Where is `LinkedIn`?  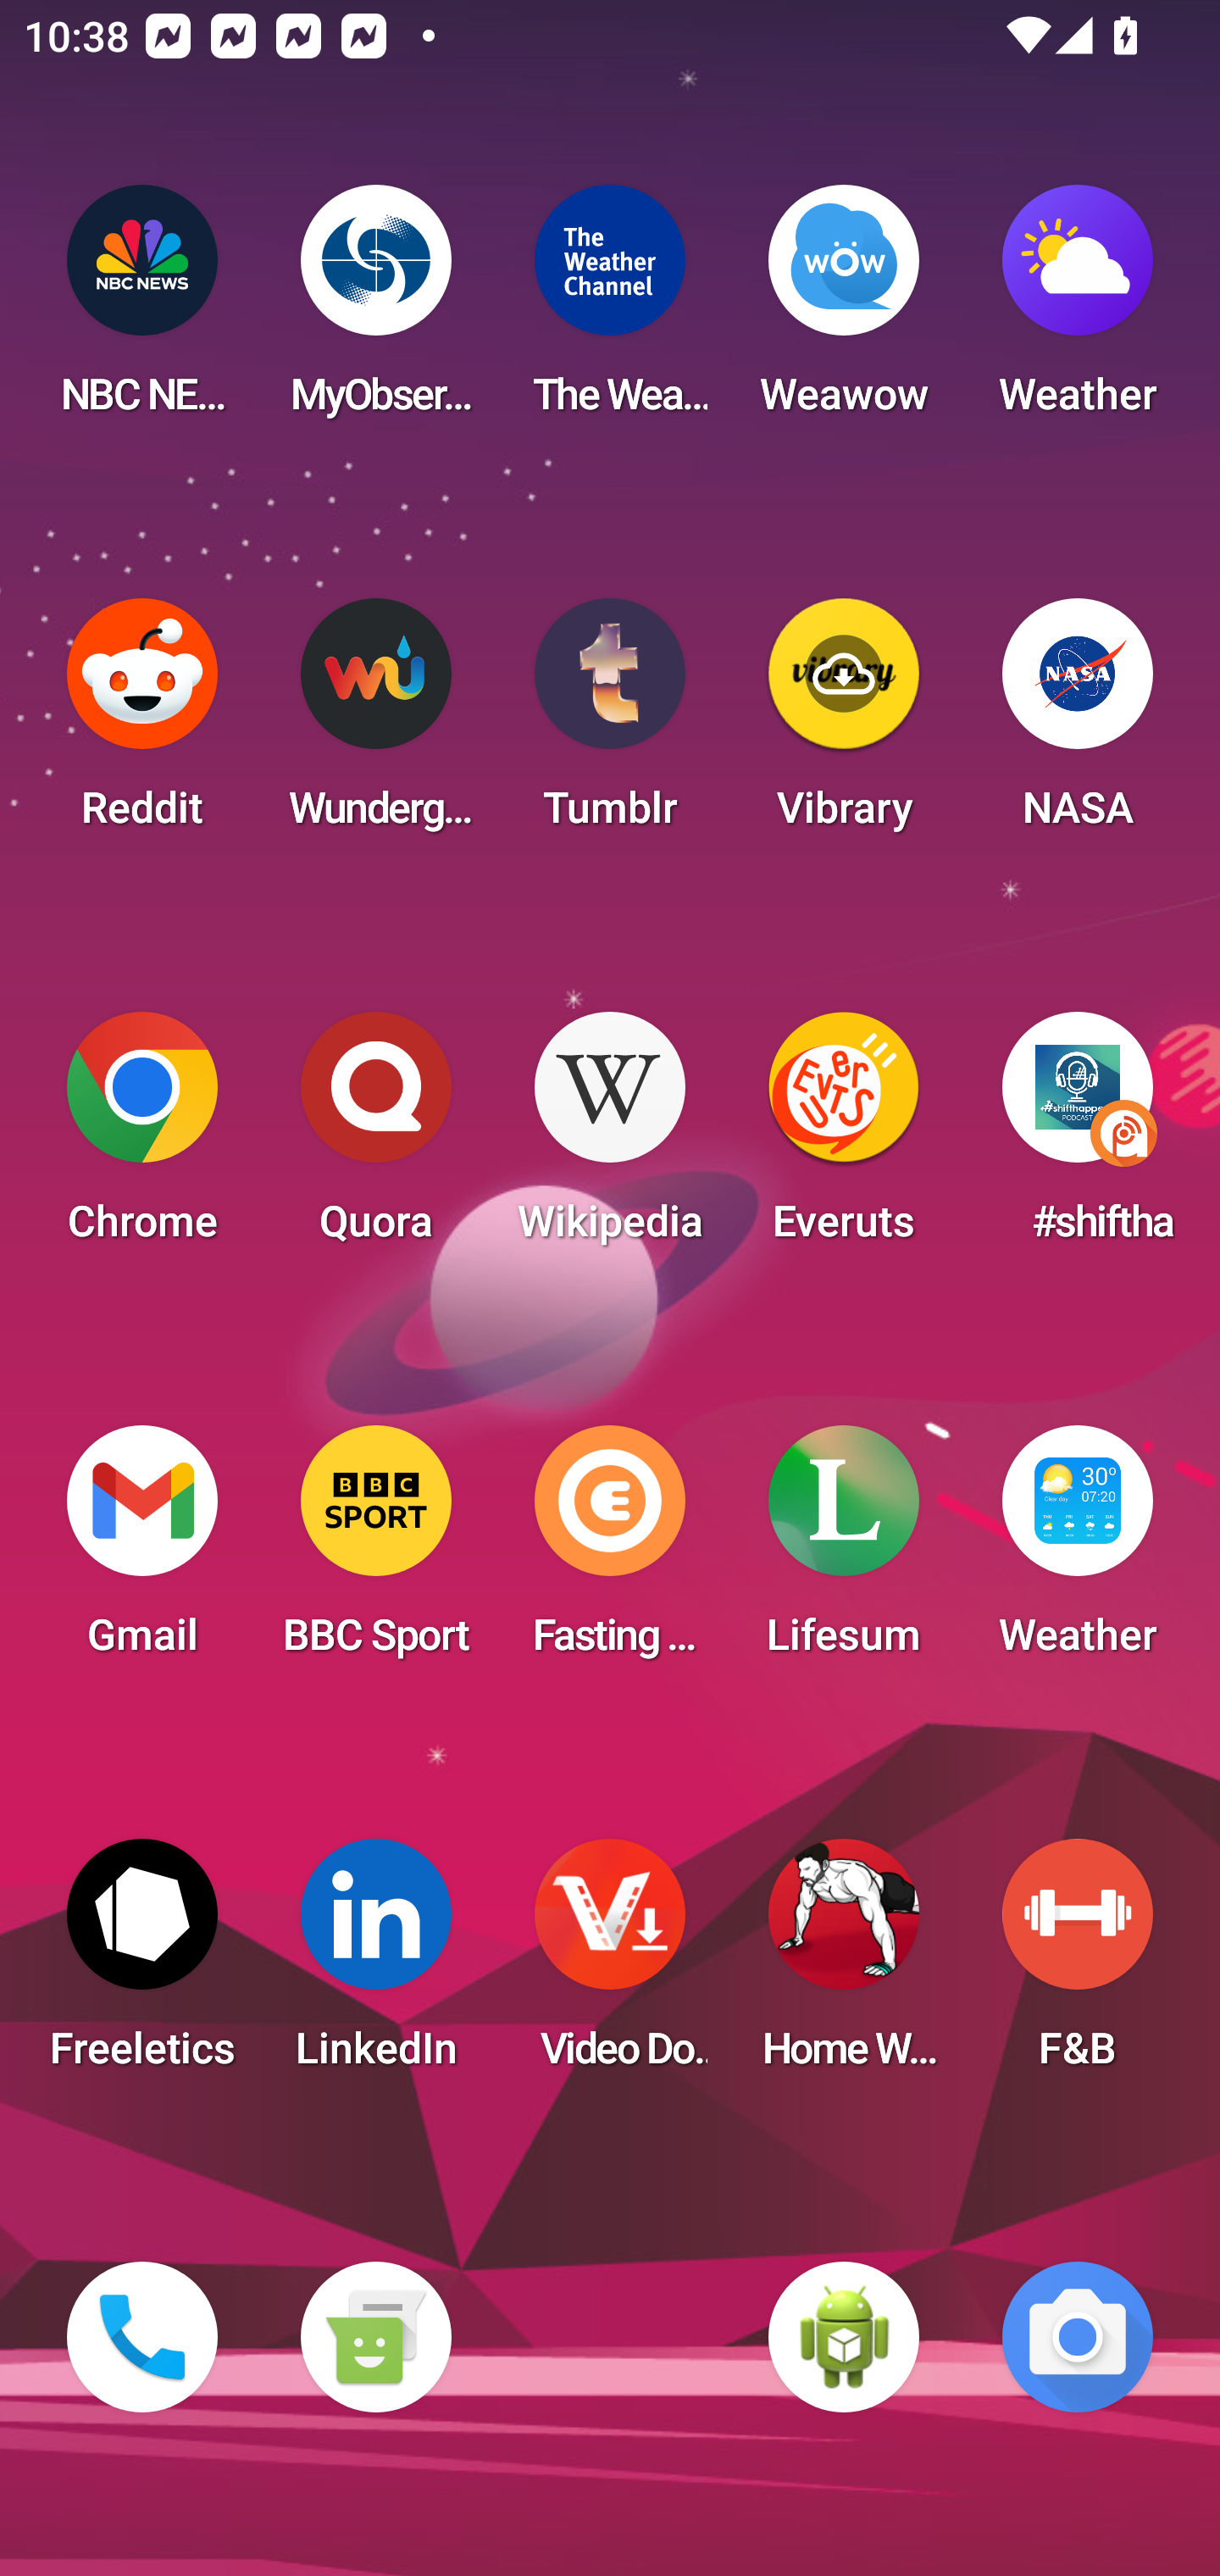 LinkedIn is located at coordinates (375, 1964).